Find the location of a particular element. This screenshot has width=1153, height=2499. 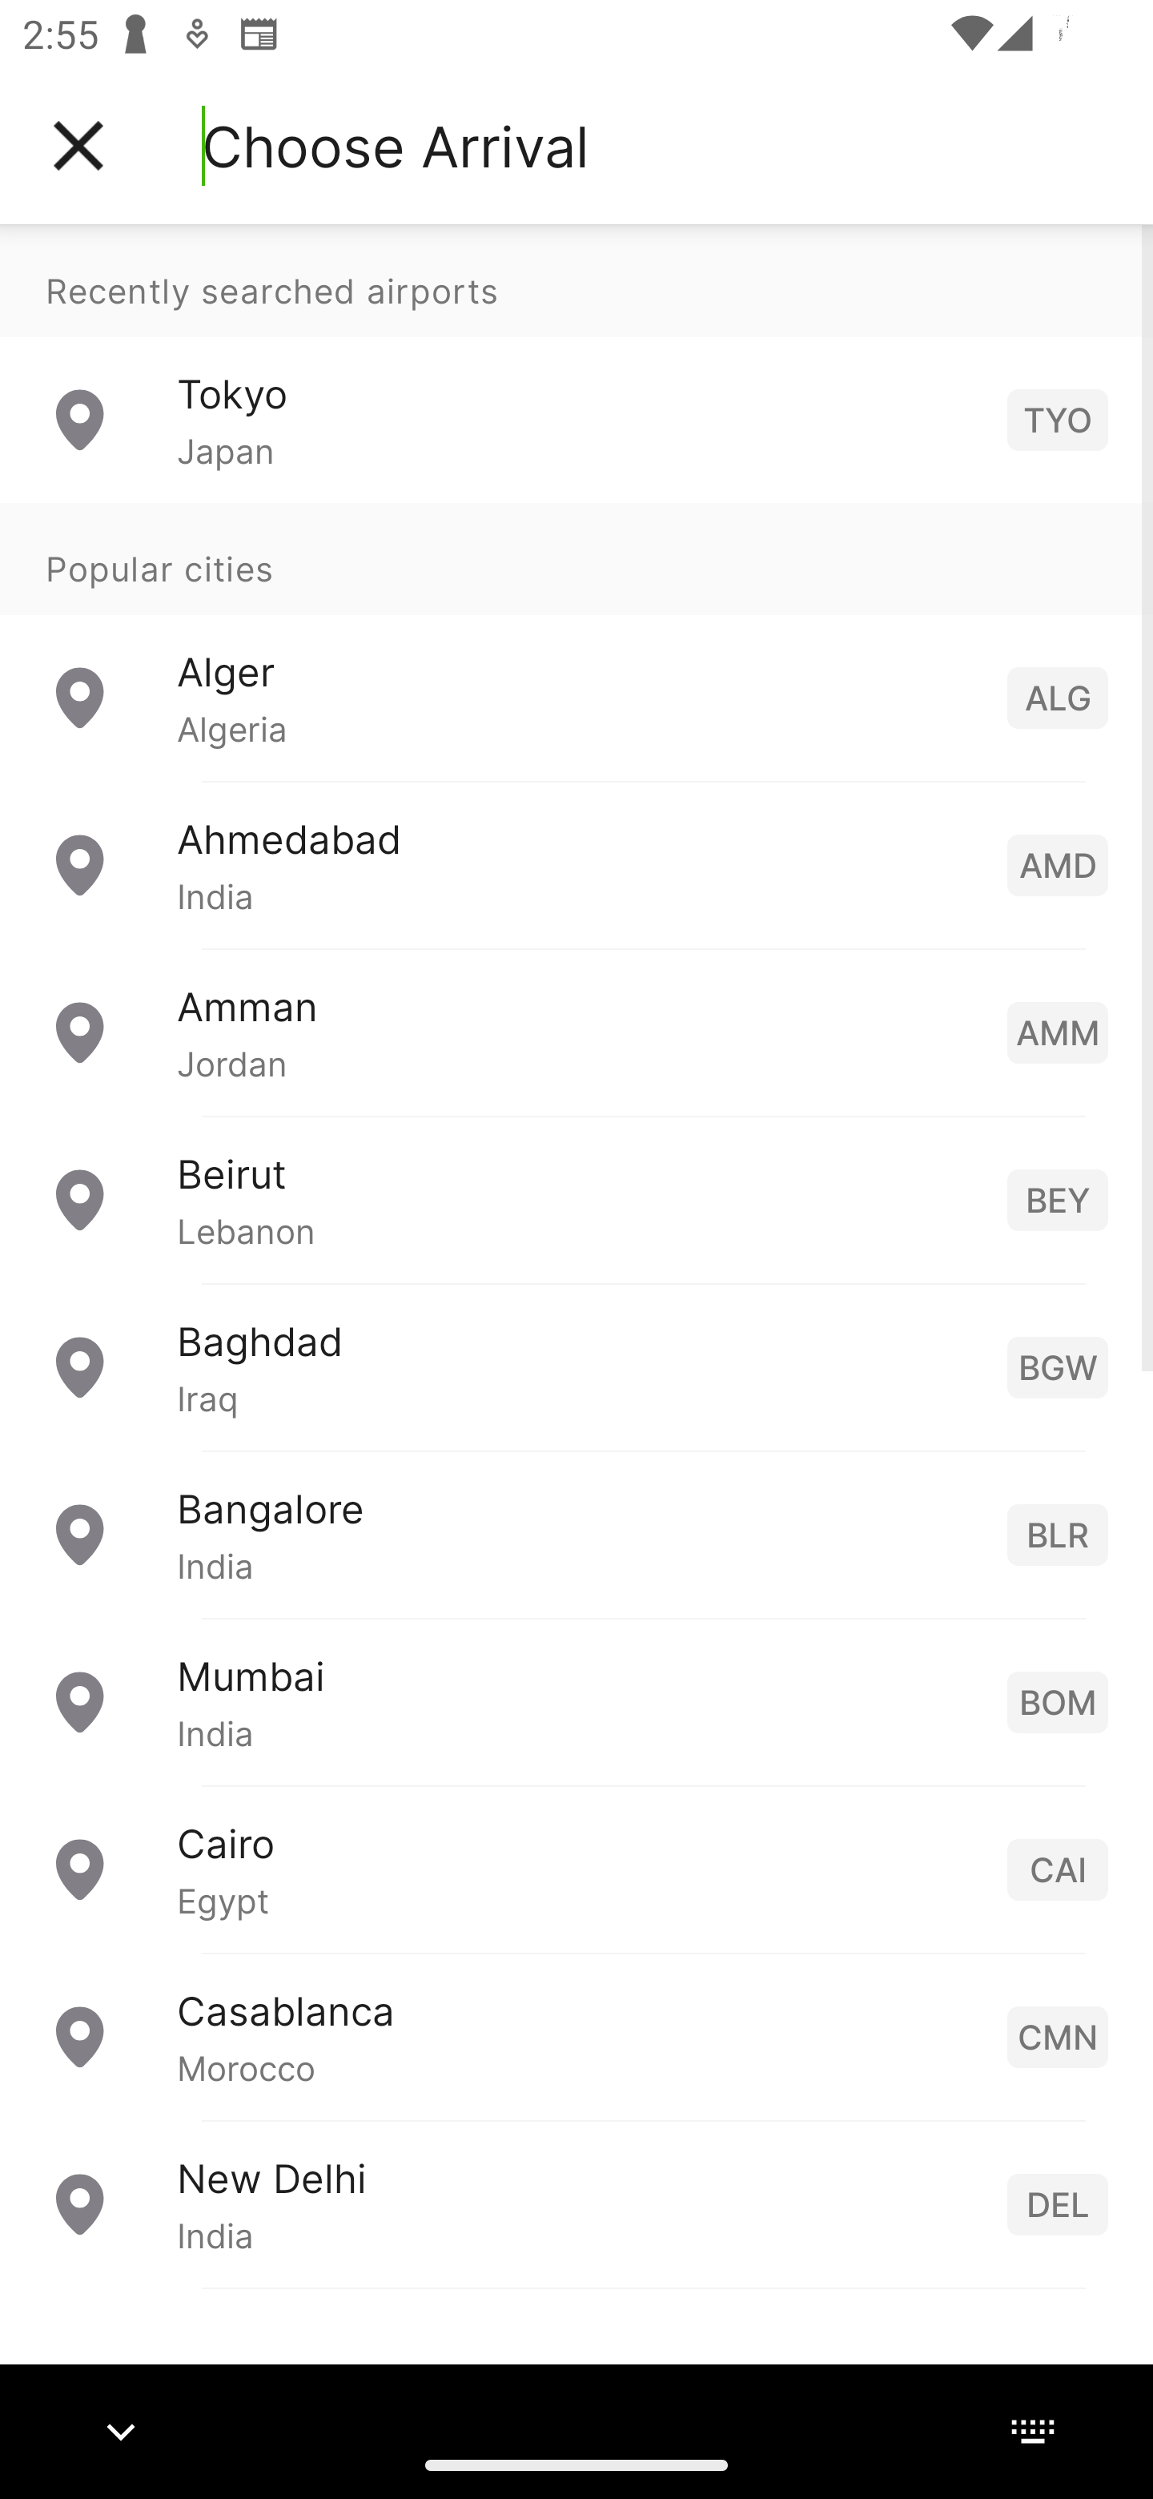

Ahmedabad India AMD is located at coordinates (576, 863).